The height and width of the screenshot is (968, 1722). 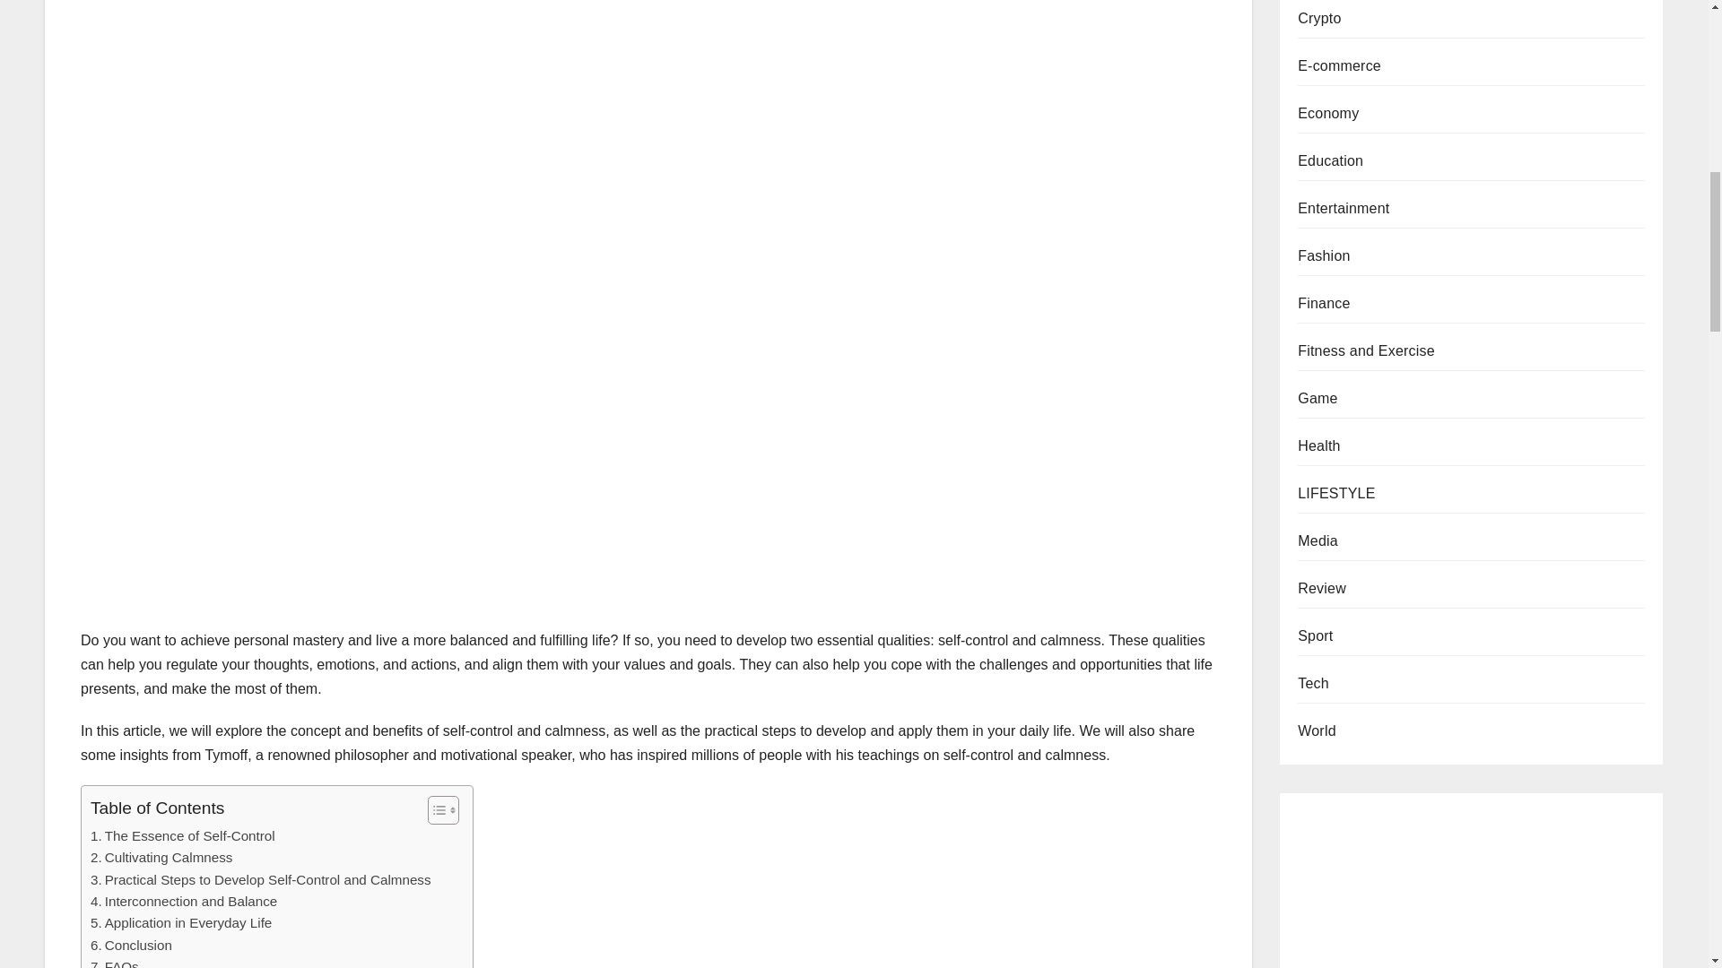 What do you see at coordinates (183, 836) in the screenshot?
I see `The Essence of Self-Control` at bounding box center [183, 836].